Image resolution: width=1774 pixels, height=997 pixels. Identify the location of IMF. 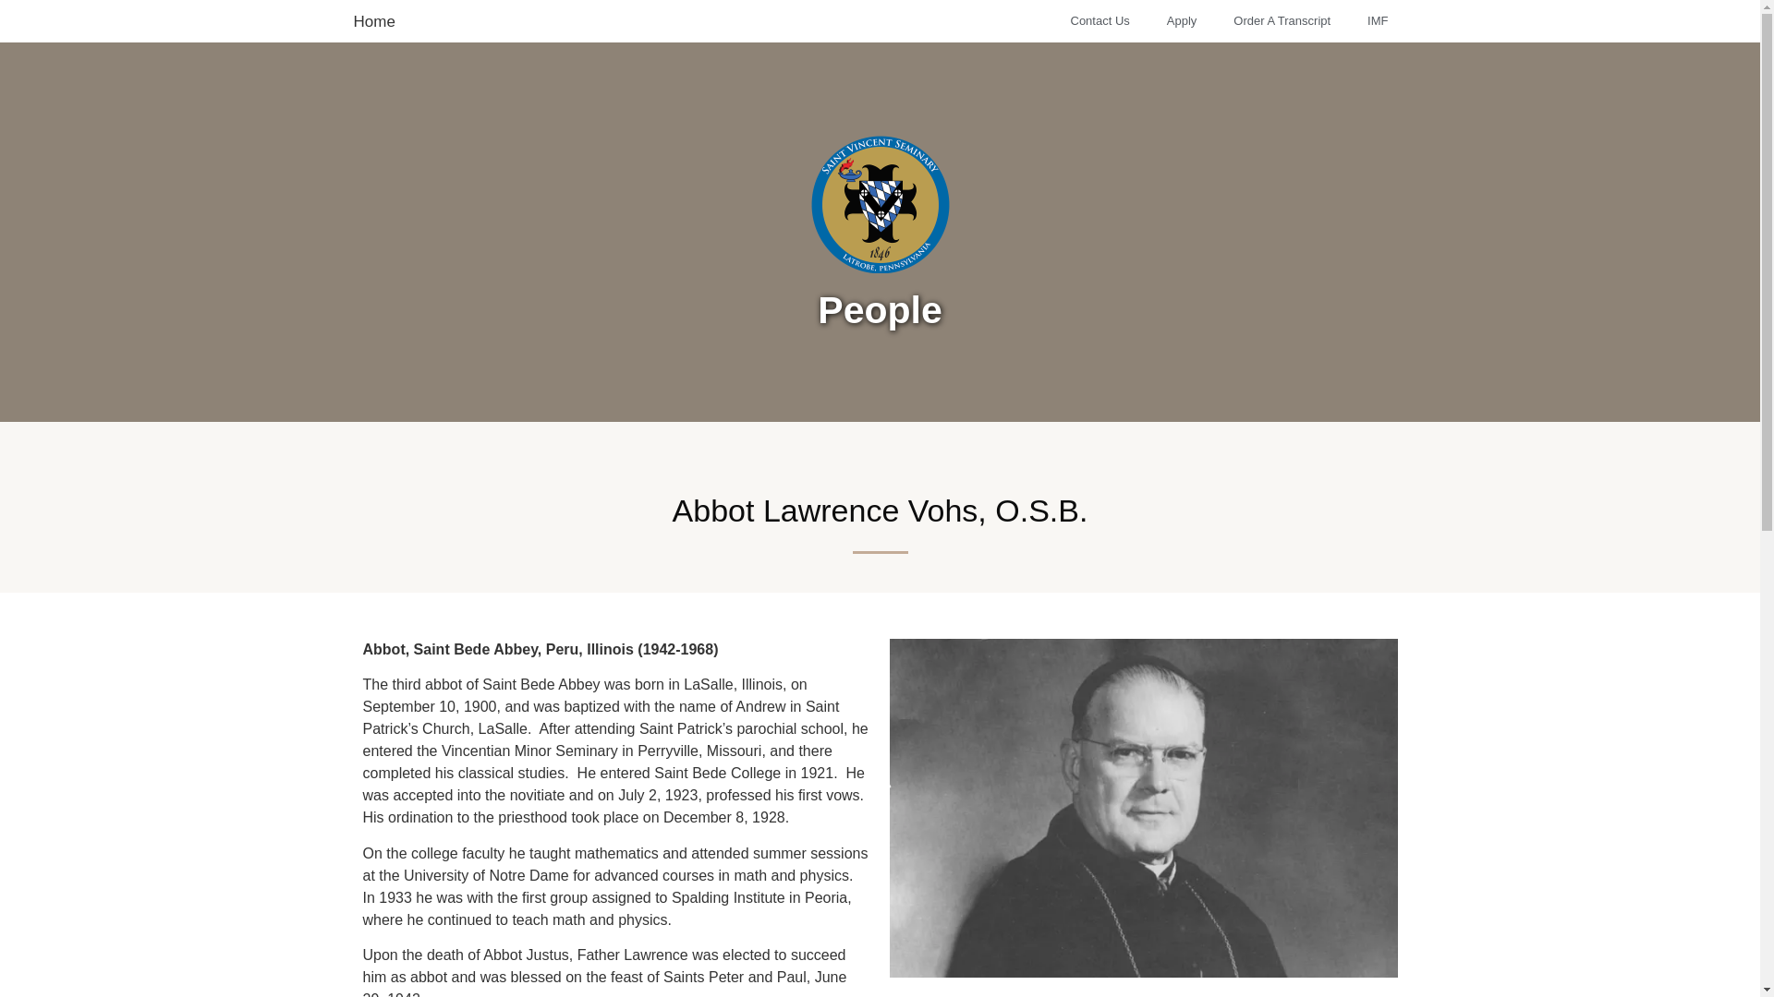
(1377, 21).